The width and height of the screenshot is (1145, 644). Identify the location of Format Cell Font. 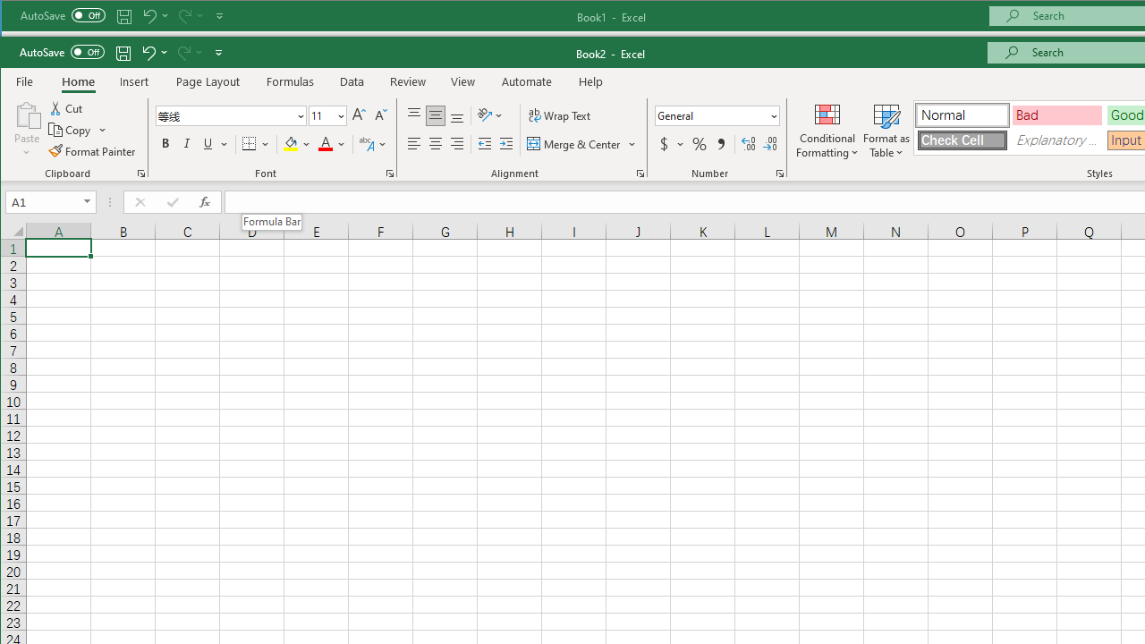
(390, 174).